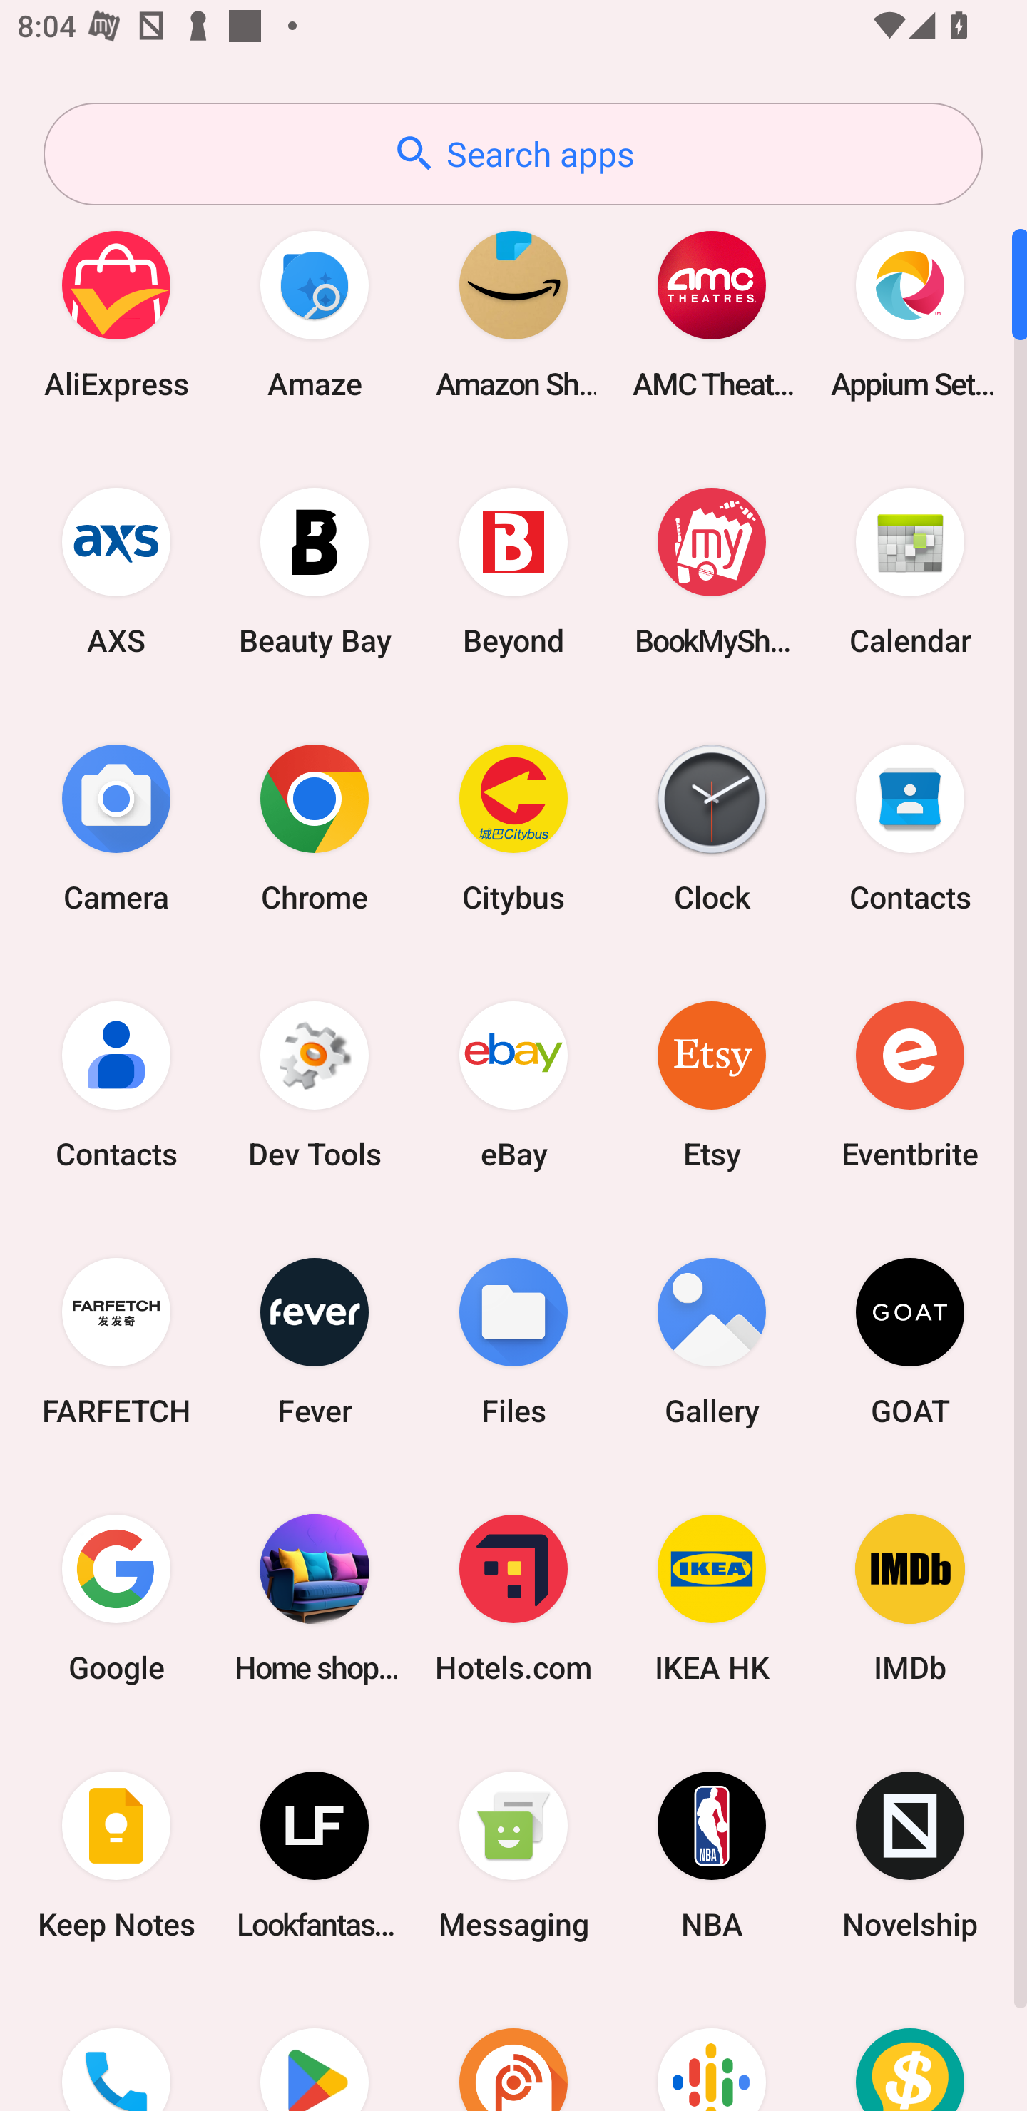 The image size is (1027, 2111). I want to click on GOAT, so click(910, 1341).